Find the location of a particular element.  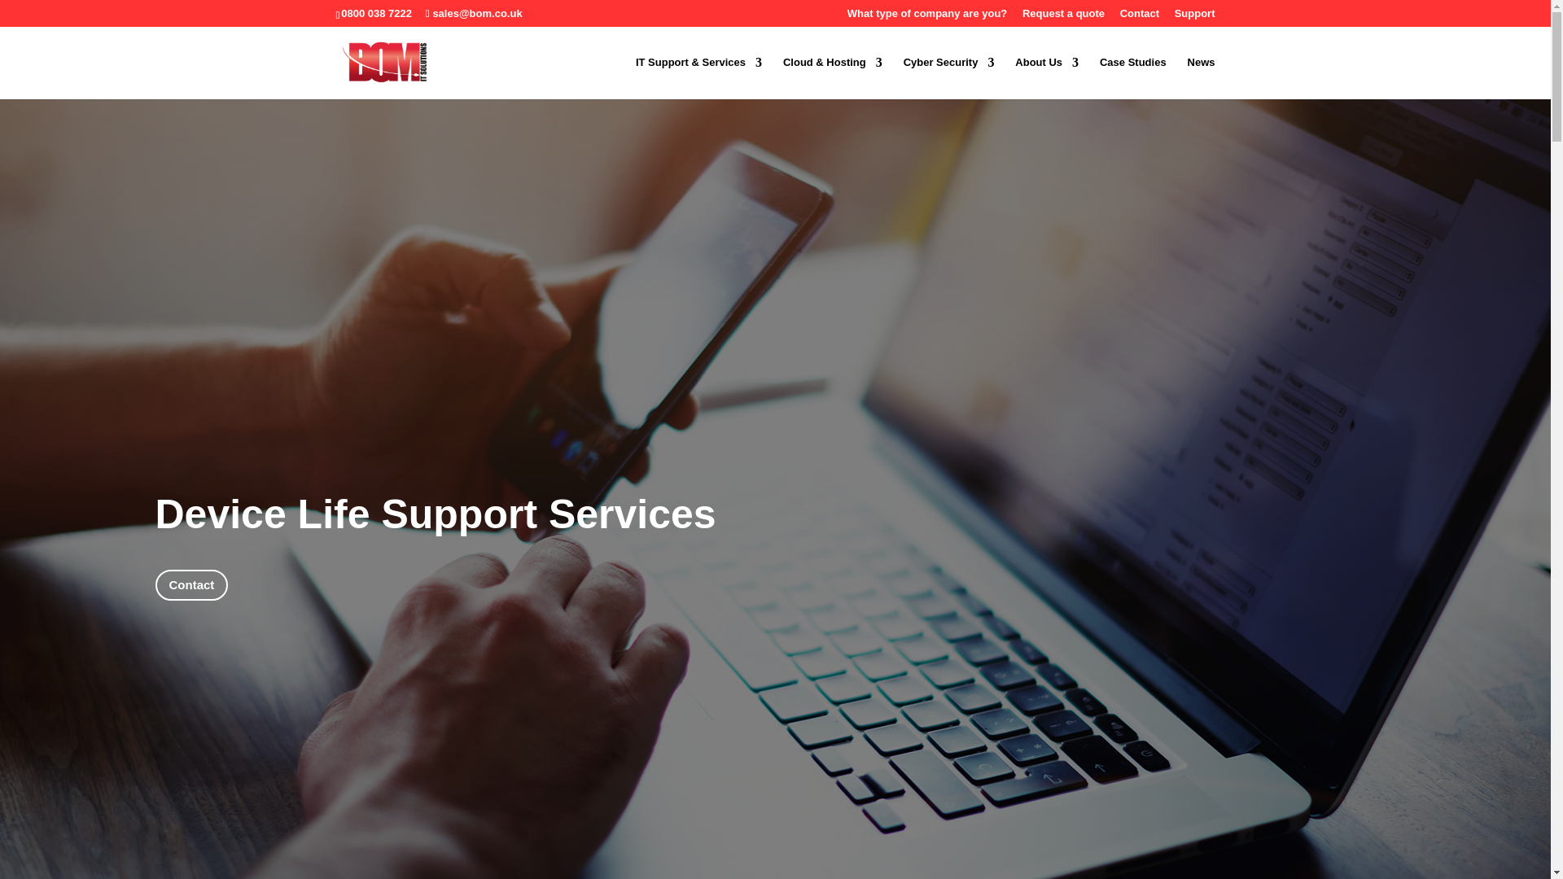

Contact is located at coordinates (1140, 17).